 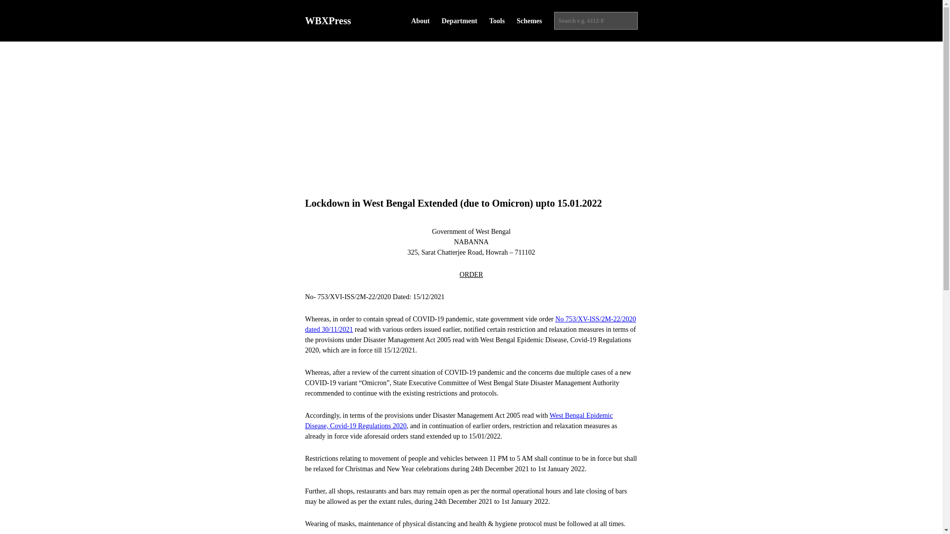 What do you see at coordinates (529, 21) in the screenshot?
I see `Schemes` at bounding box center [529, 21].